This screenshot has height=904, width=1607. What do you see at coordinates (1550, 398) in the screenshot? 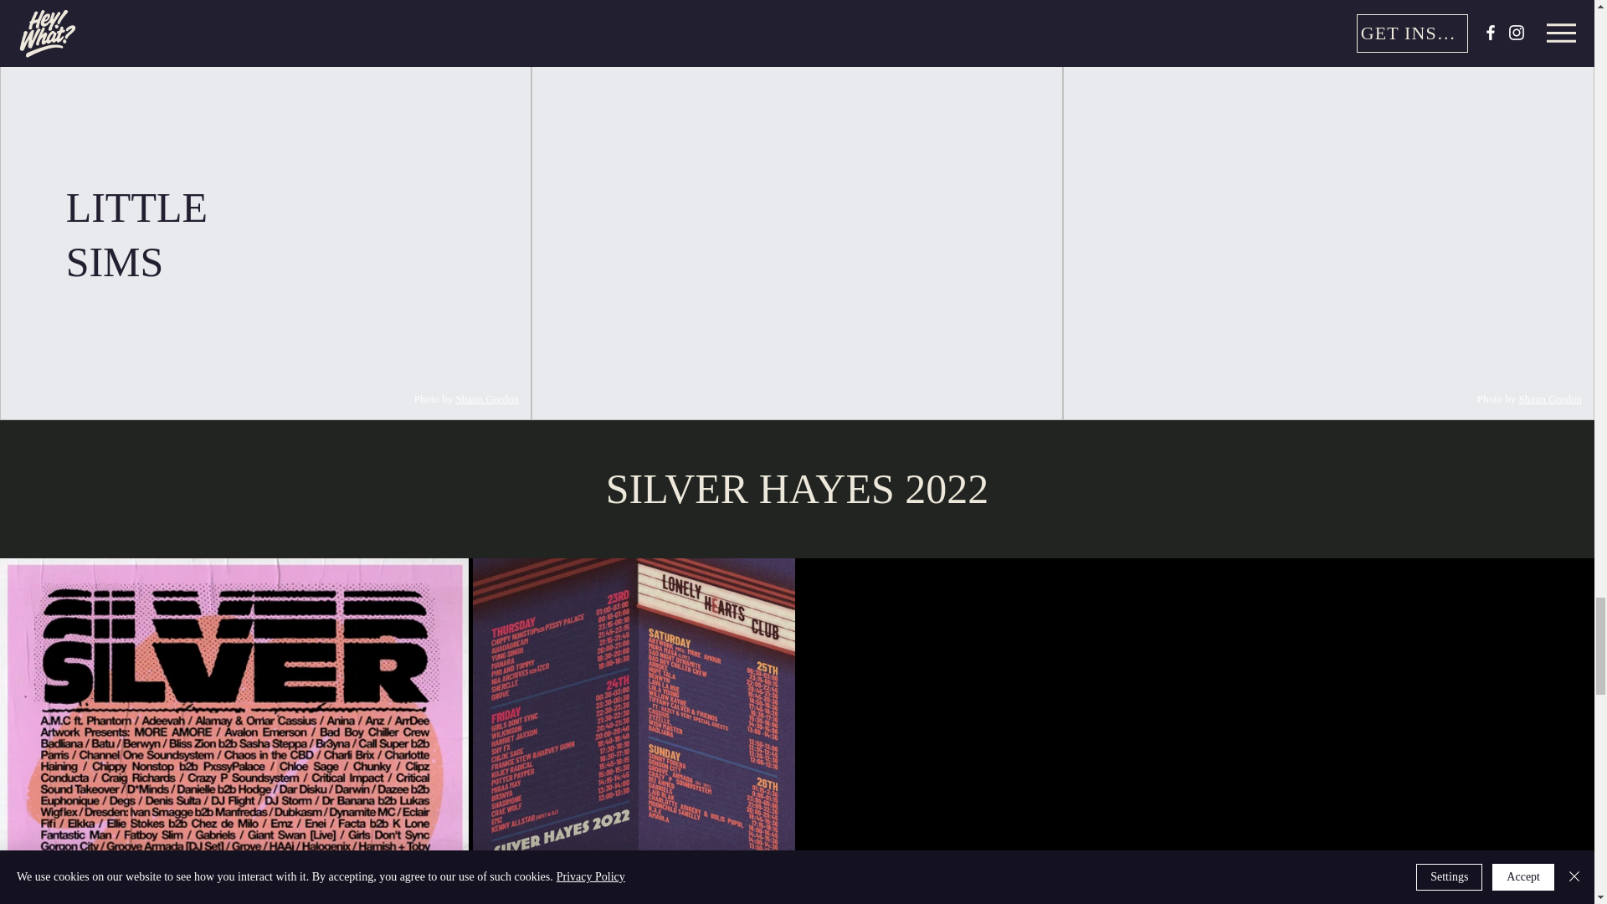
I see `Shaun Gordon` at bounding box center [1550, 398].